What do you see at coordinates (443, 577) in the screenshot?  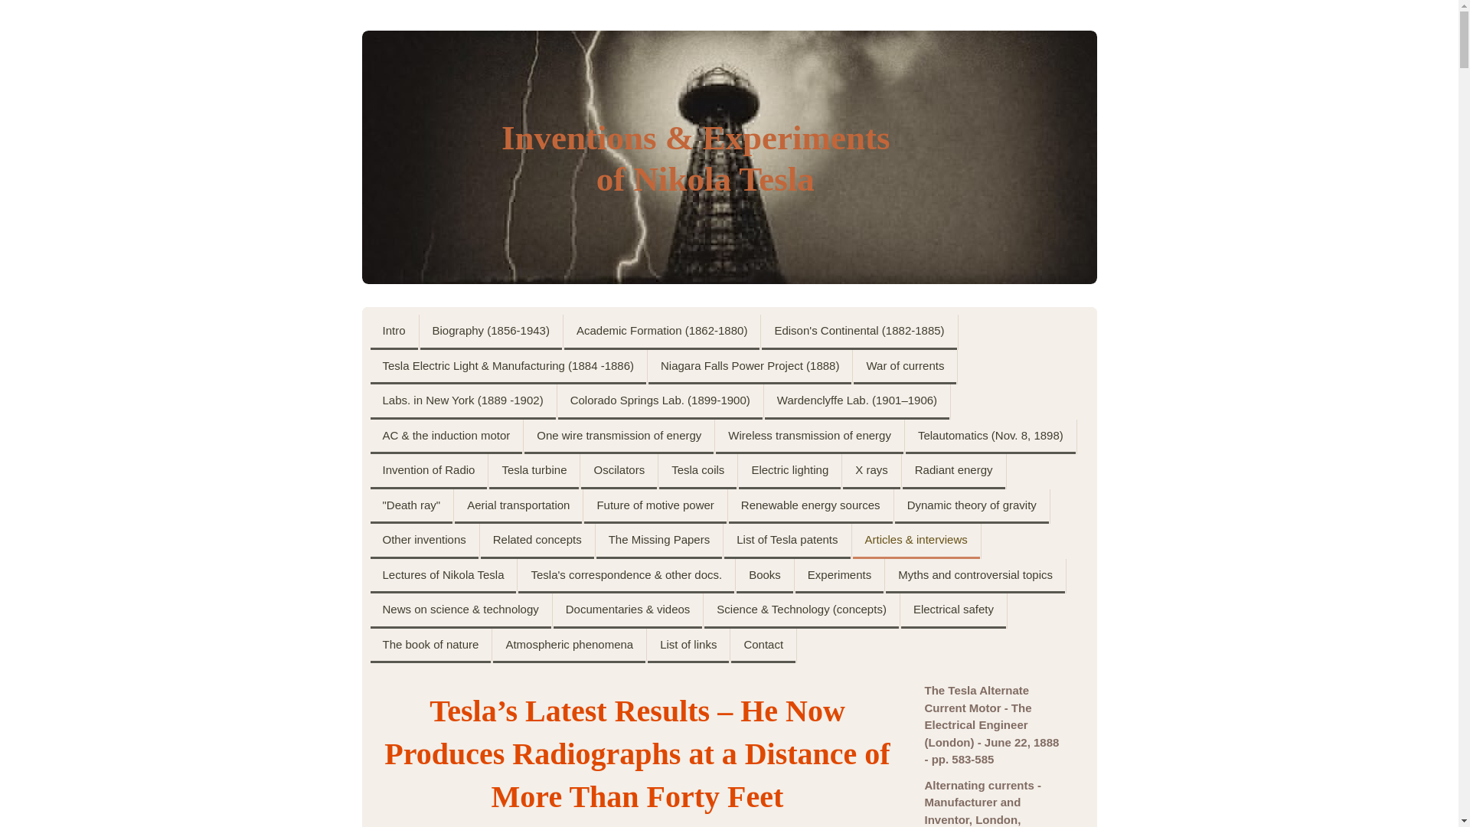 I see `Lectures of Nikola Tesla` at bounding box center [443, 577].